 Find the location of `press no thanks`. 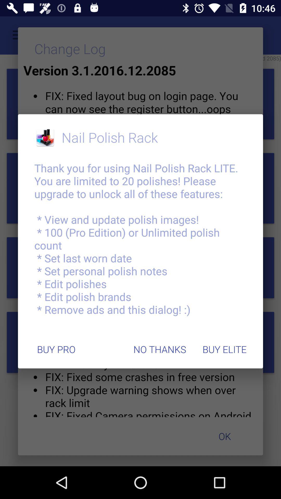

press no thanks is located at coordinates (160, 349).